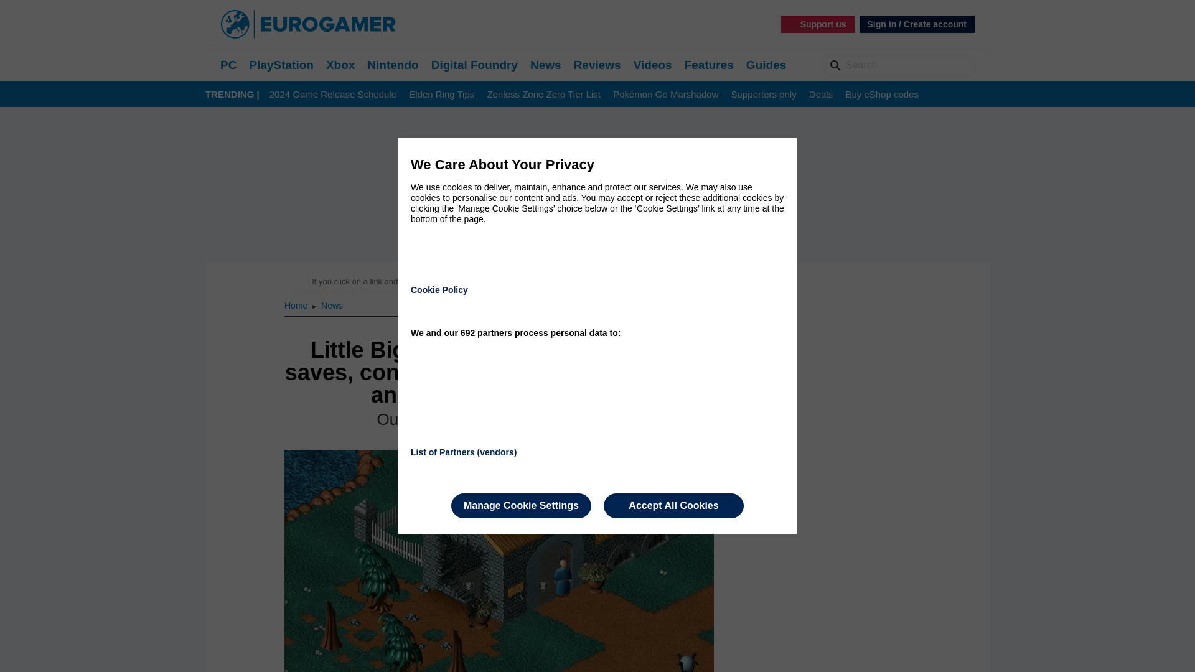 This screenshot has height=672, width=1195. What do you see at coordinates (296, 305) in the screenshot?
I see `Home` at bounding box center [296, 305].